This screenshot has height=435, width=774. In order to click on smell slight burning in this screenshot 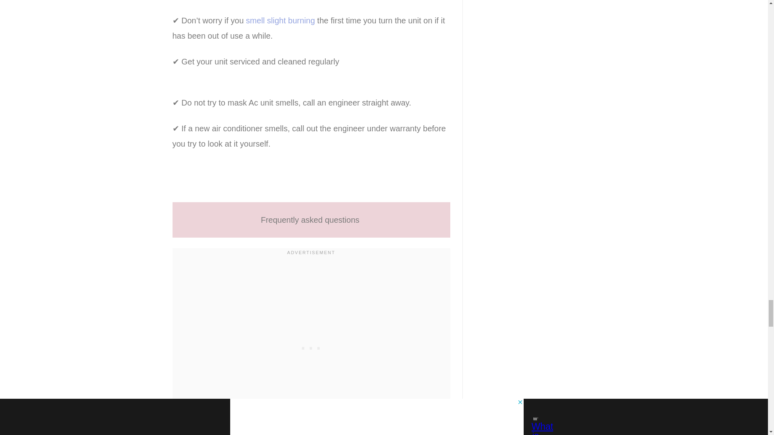, I will do `click(281, 20)`.